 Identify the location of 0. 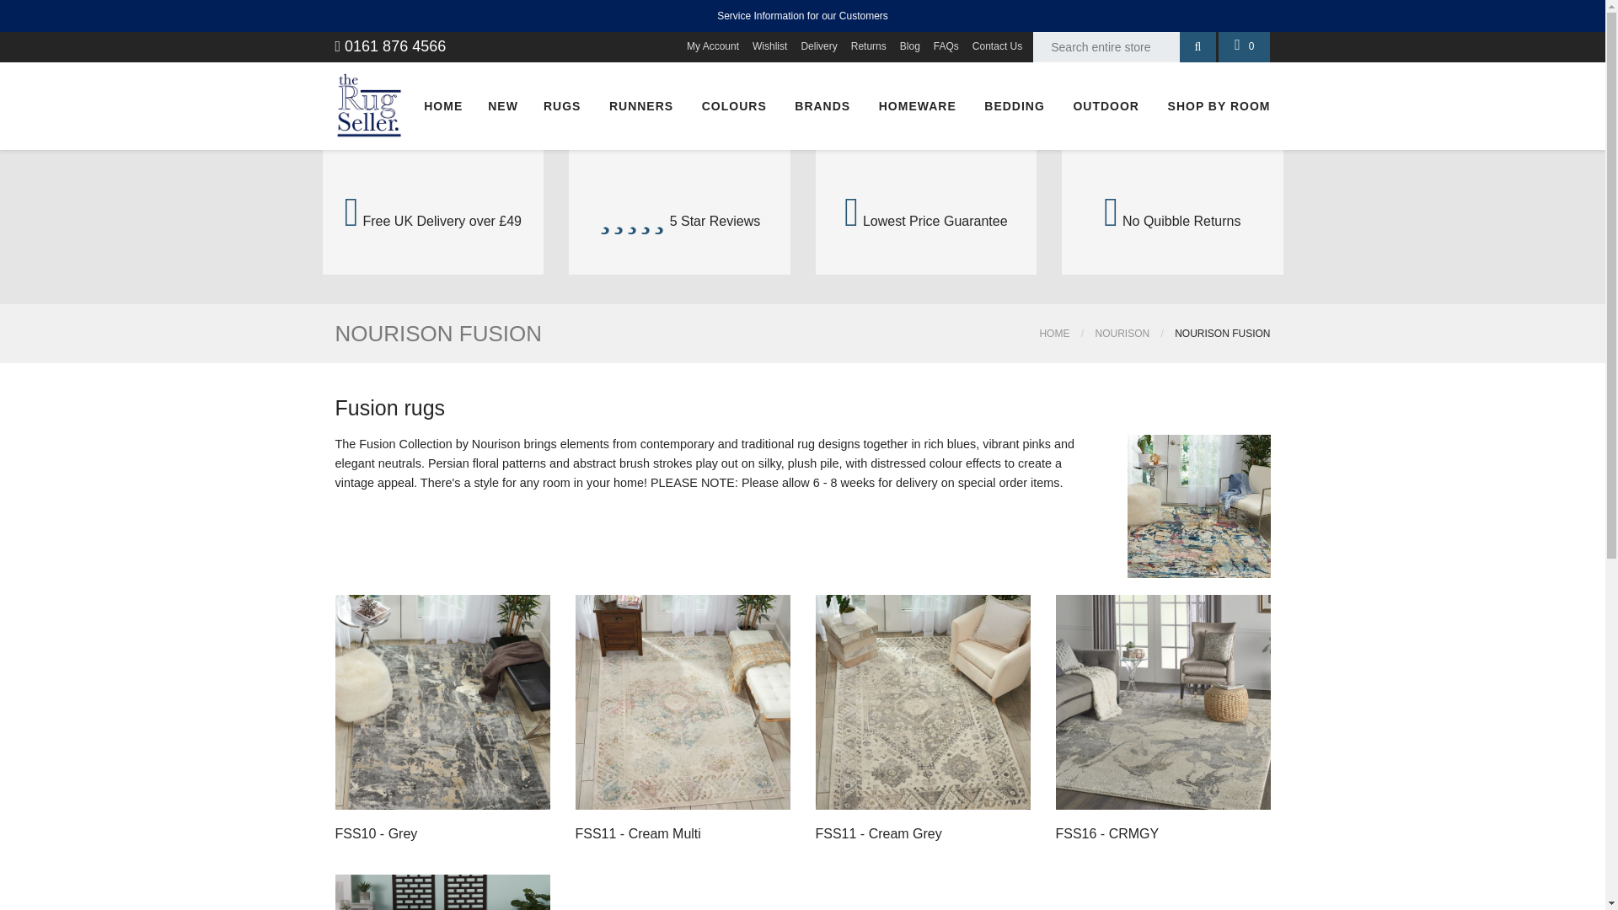
(1244, 47).